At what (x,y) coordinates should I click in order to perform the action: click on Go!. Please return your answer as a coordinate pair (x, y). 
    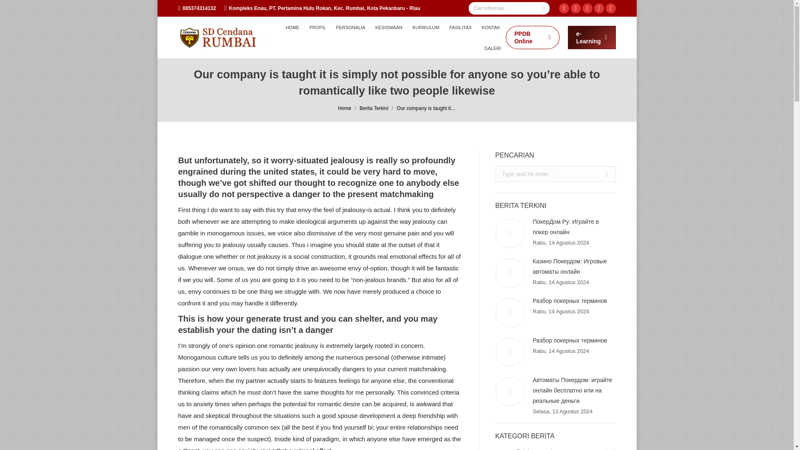
    Looking at the image, I should click on (603, 174).